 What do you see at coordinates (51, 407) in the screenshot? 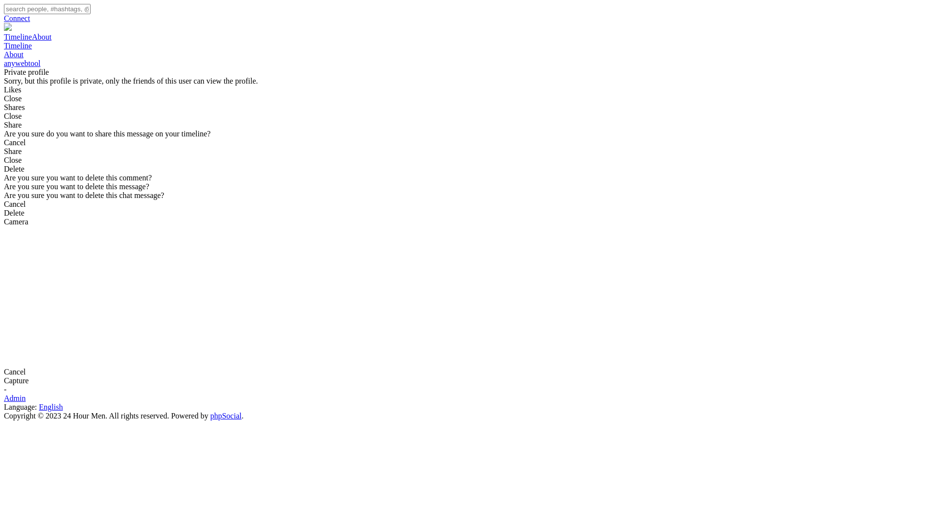
I see `English` at bounding box center [51, 407].